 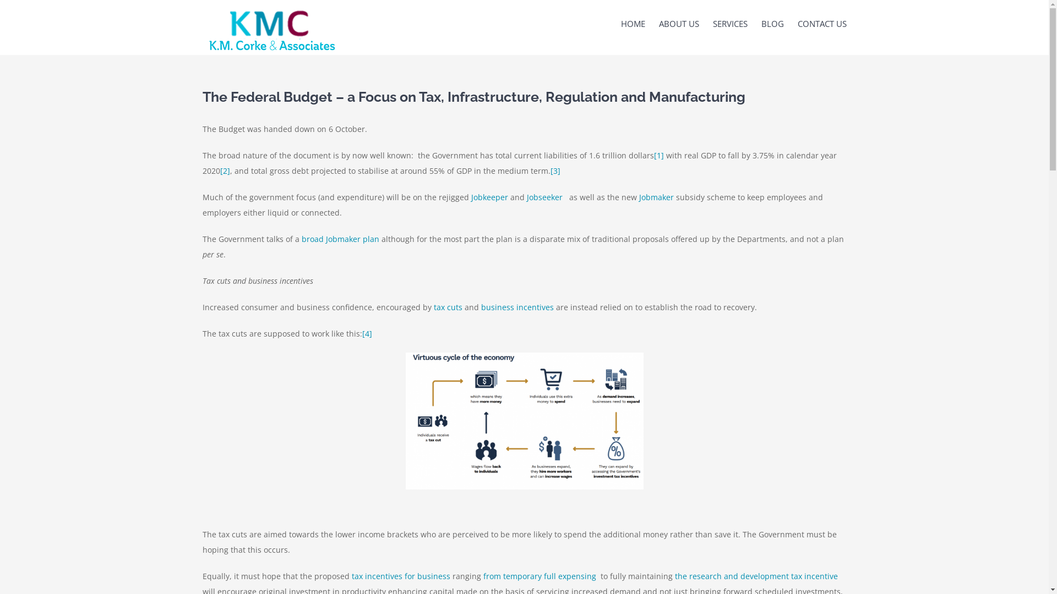 I want to click on ABOUT US, so click(x=678, y=23).